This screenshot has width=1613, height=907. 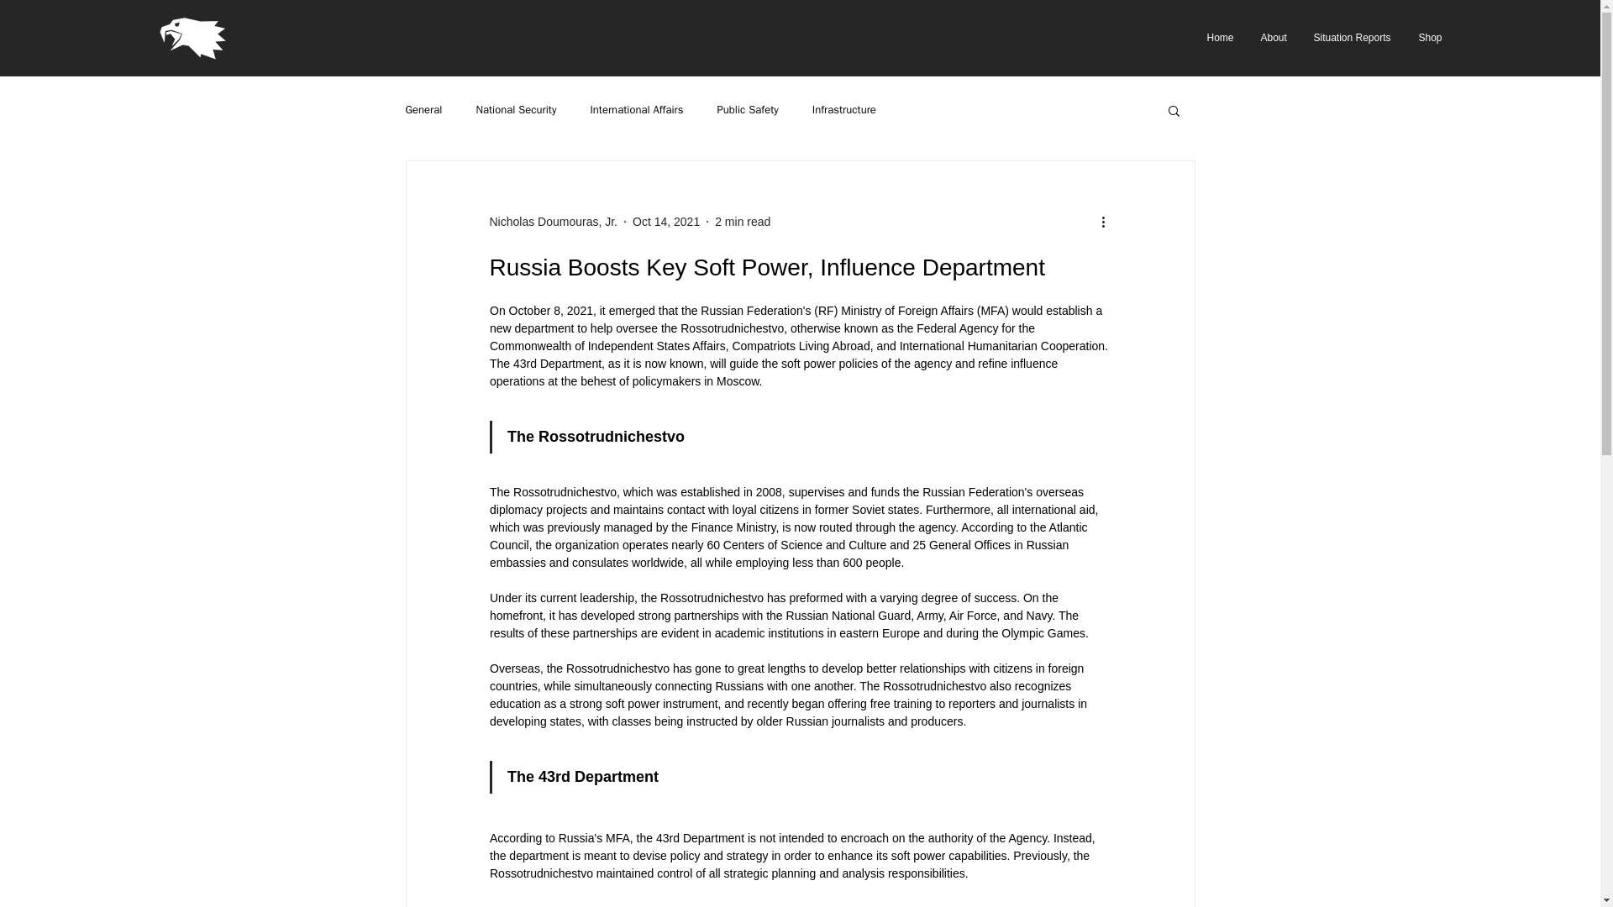 What do you see at coordinates (843, 110) in the screenshot?
I see `Infrastructure` at bounding box center [843, 110].